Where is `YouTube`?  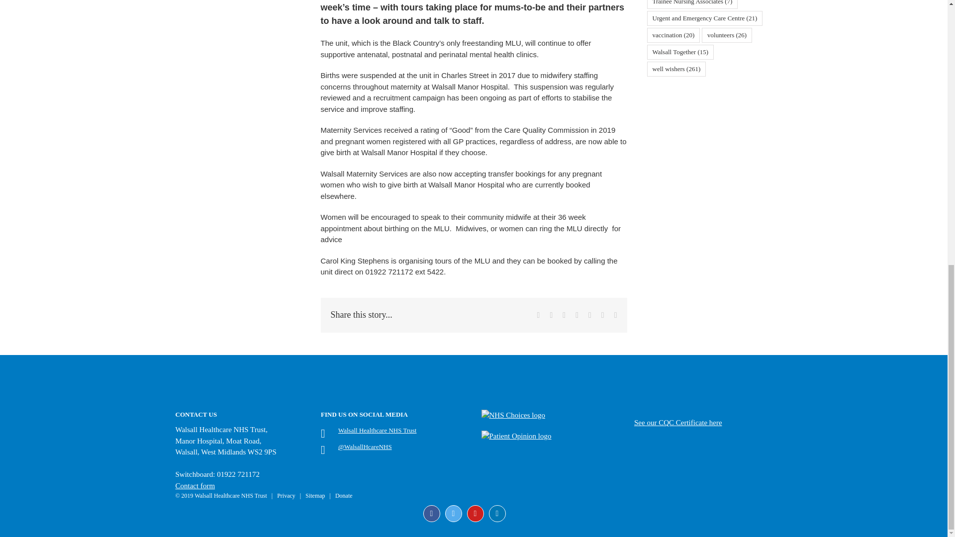
YouTube is located at coordinates (475, 513).